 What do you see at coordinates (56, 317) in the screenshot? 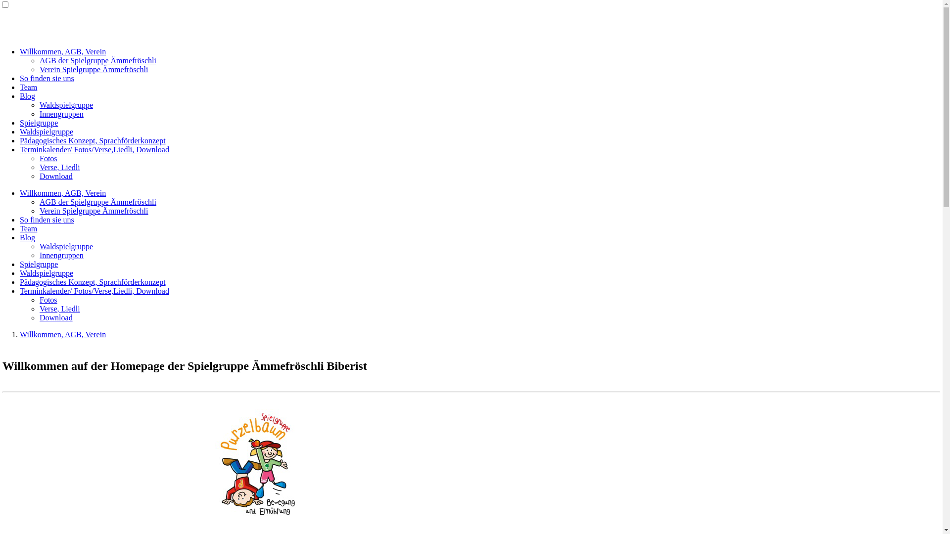
I see `Download` at bounding box center [56, 317].